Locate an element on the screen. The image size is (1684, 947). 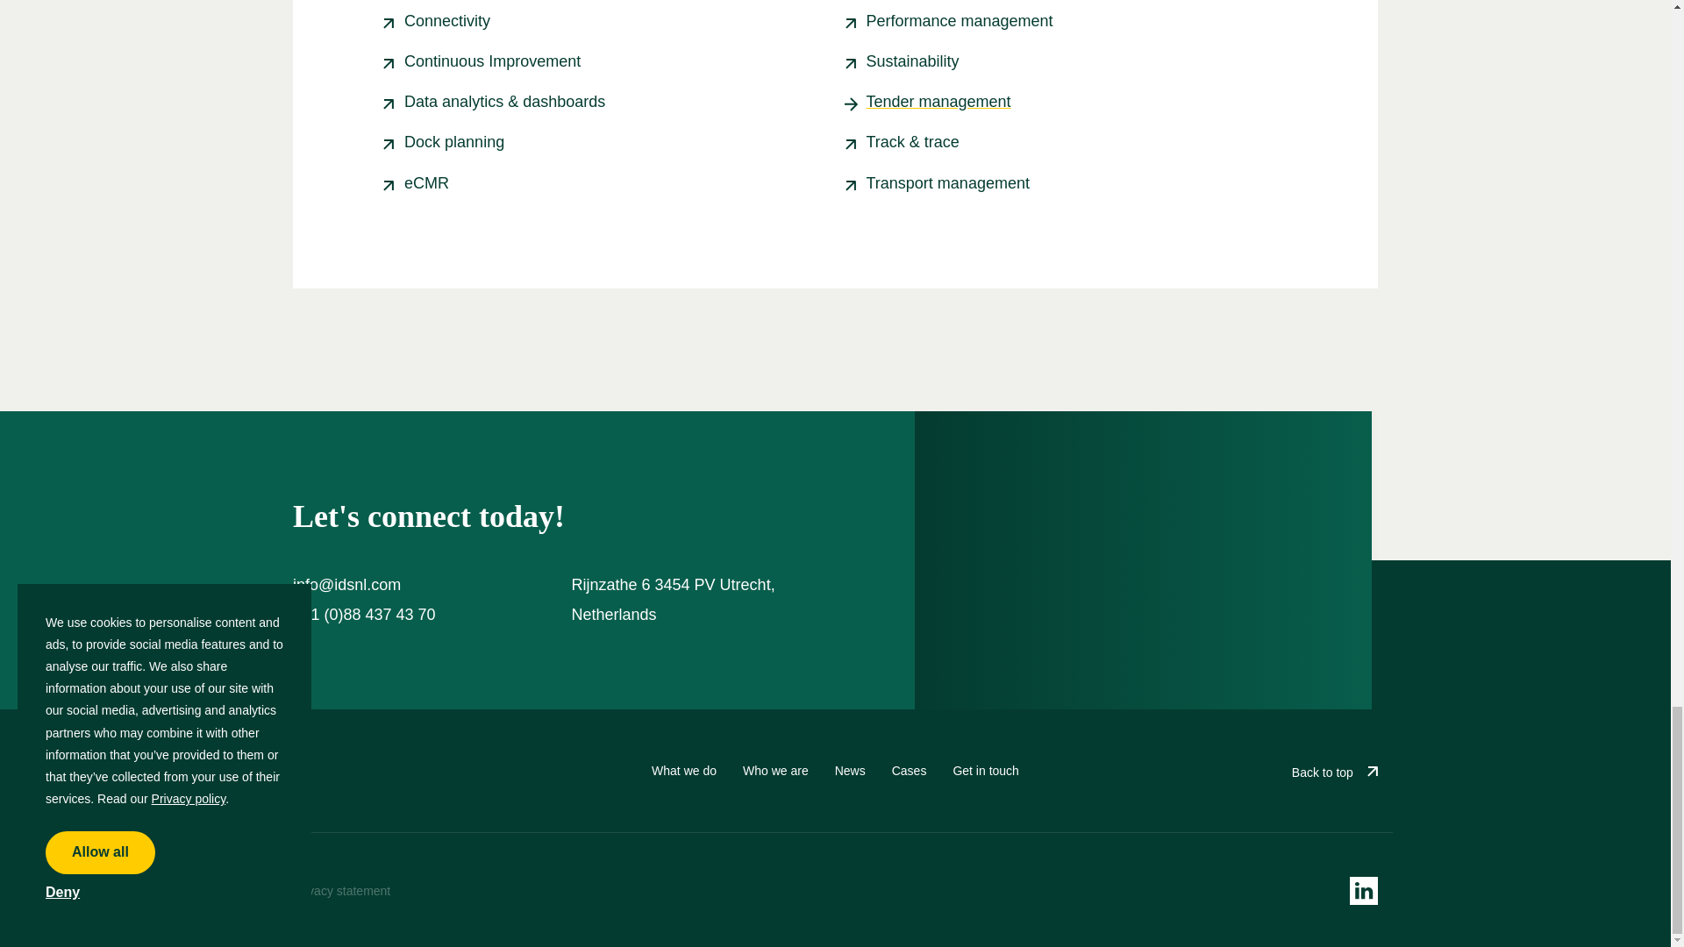
Performance management is located at coordinates (960, 21).